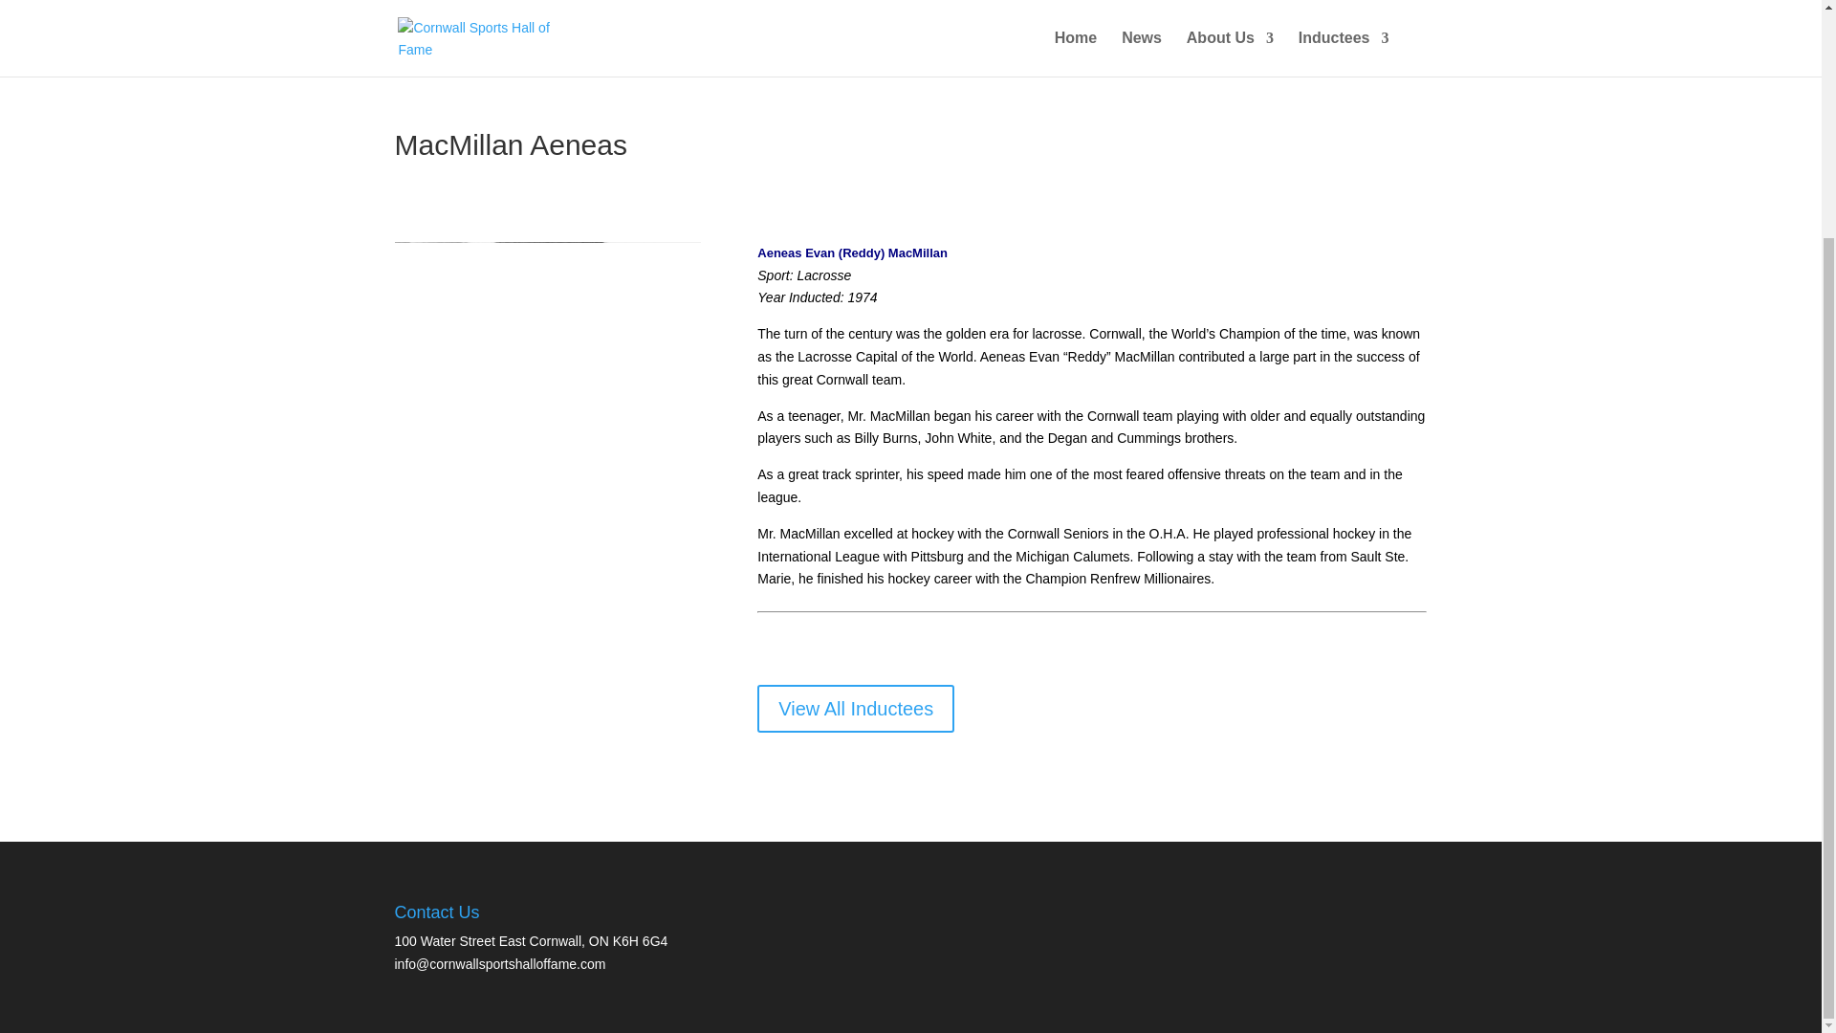 The image size is (1836, 1033). What do you see at coordinates (855, 708) in the screenshot?
I see `View All Inductees` at bounding box center [855, 708].